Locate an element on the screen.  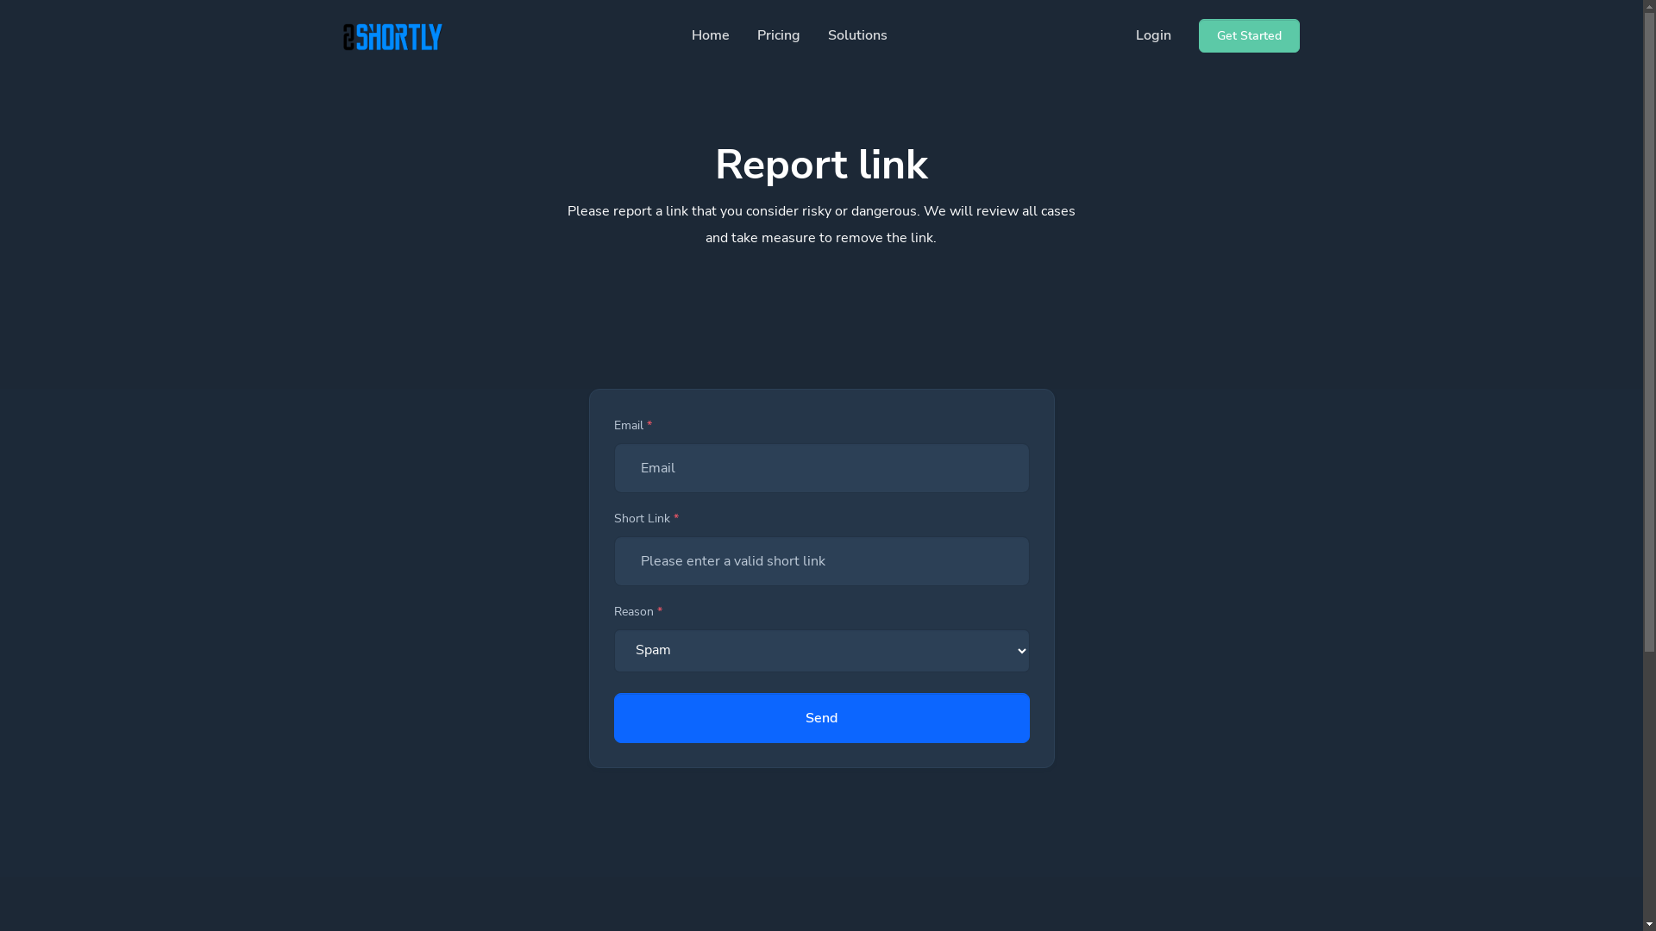
Pricing is located at coordinates (779, 36).